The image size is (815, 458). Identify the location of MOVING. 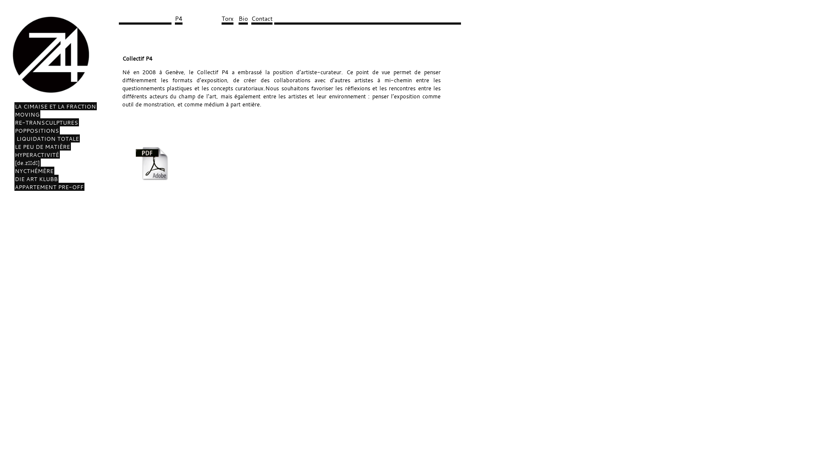
(27, 114).